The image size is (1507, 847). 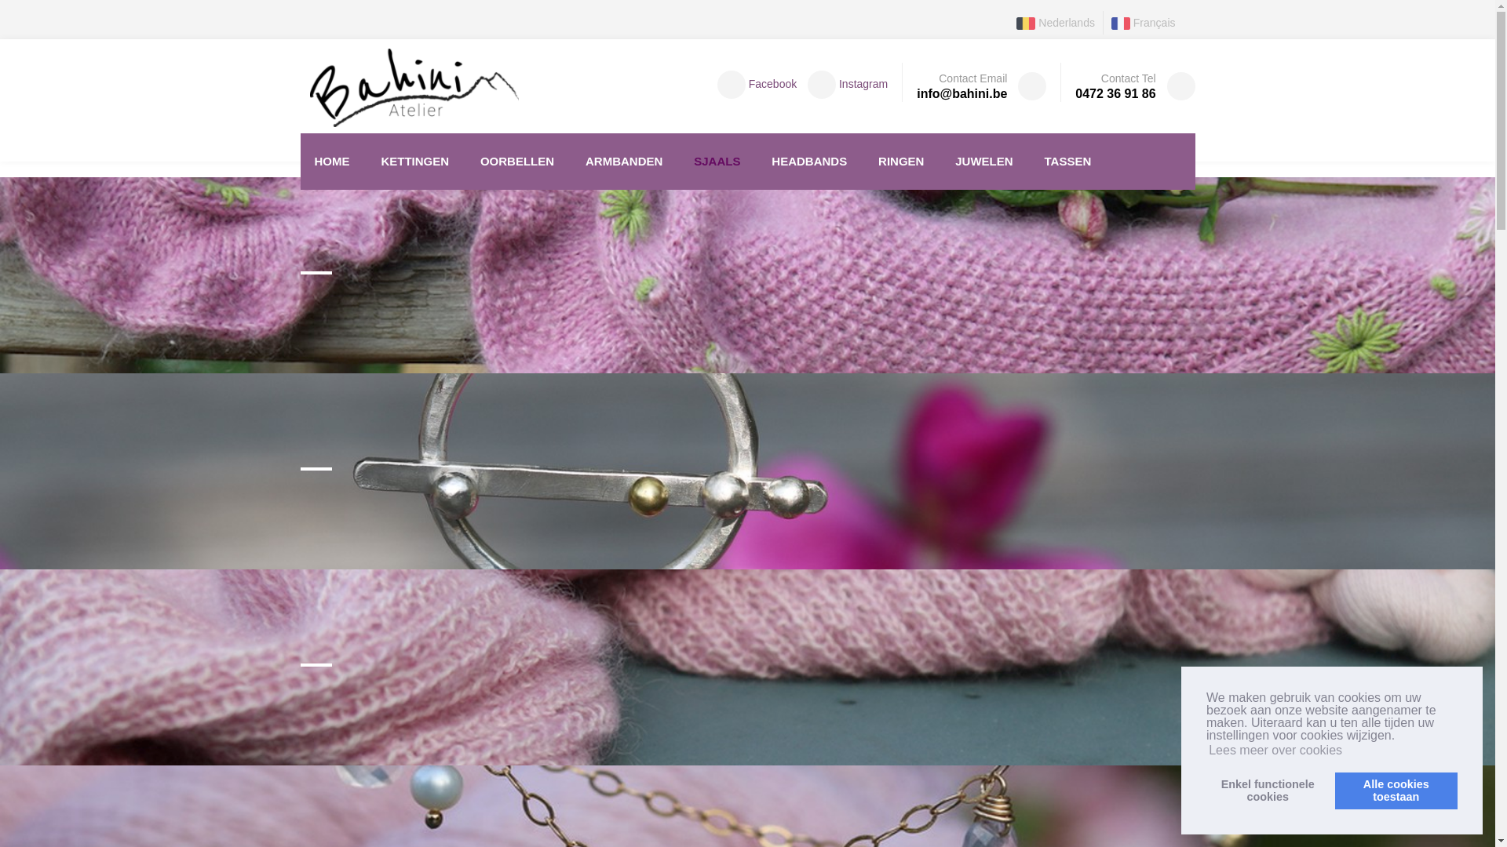 What do you see at coordinates (755, 84) in the screenshot?
I see `  Facebook` at bounding box center [755, 84].